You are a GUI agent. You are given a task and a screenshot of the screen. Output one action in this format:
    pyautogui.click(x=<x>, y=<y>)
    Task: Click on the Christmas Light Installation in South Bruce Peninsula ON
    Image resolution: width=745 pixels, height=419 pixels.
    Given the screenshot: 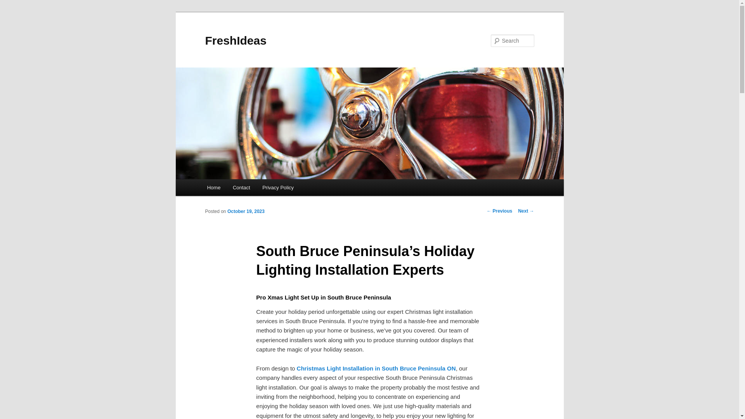 What is the action you would take?
    pyautogui.click(x=376, y=368)
    